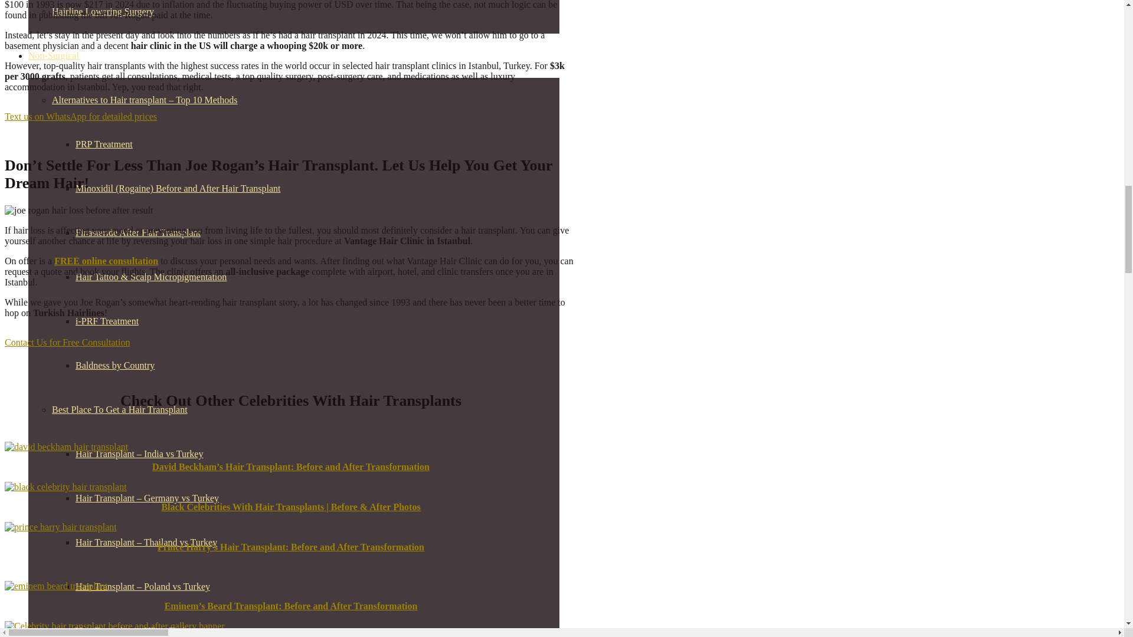  I want to click on david-beckham-hair-transplant, so click(66, 447).